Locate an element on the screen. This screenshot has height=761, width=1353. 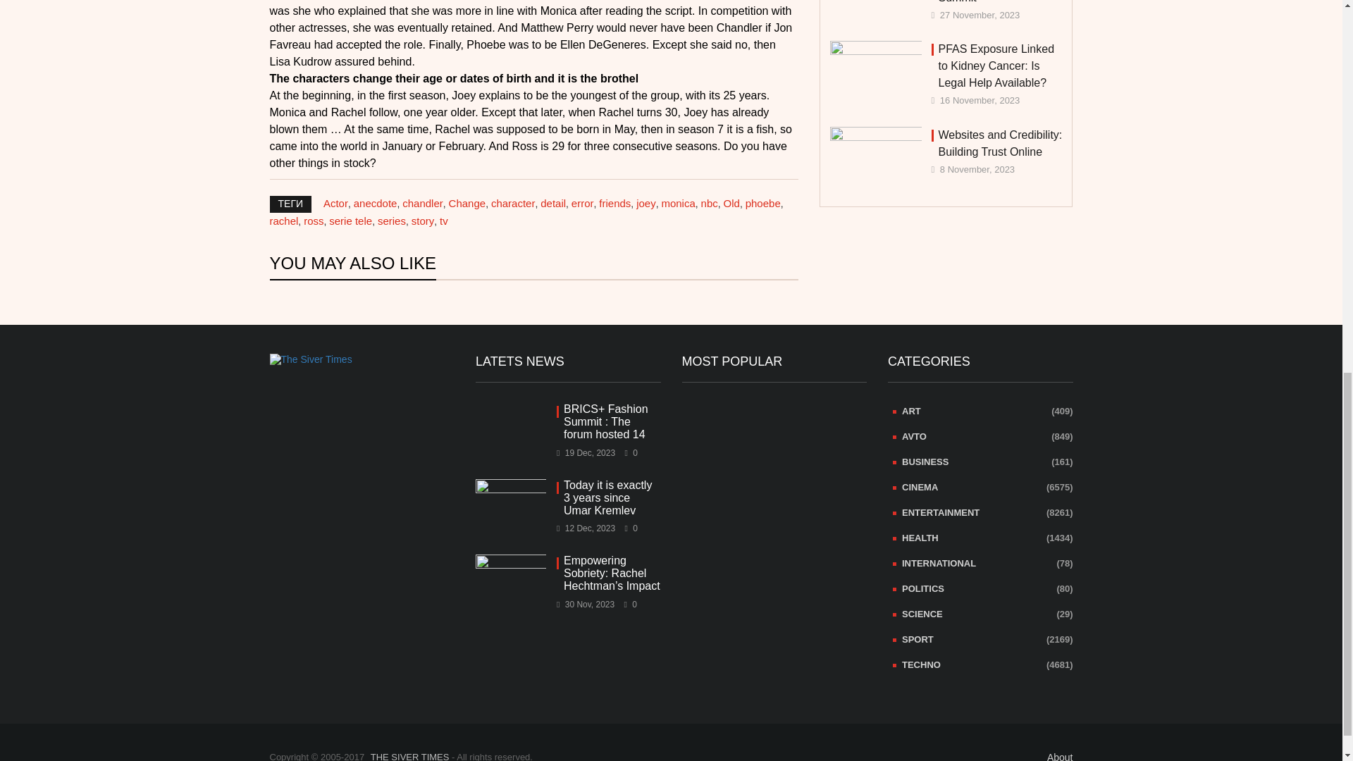
story is located at coordinates (423, 220).